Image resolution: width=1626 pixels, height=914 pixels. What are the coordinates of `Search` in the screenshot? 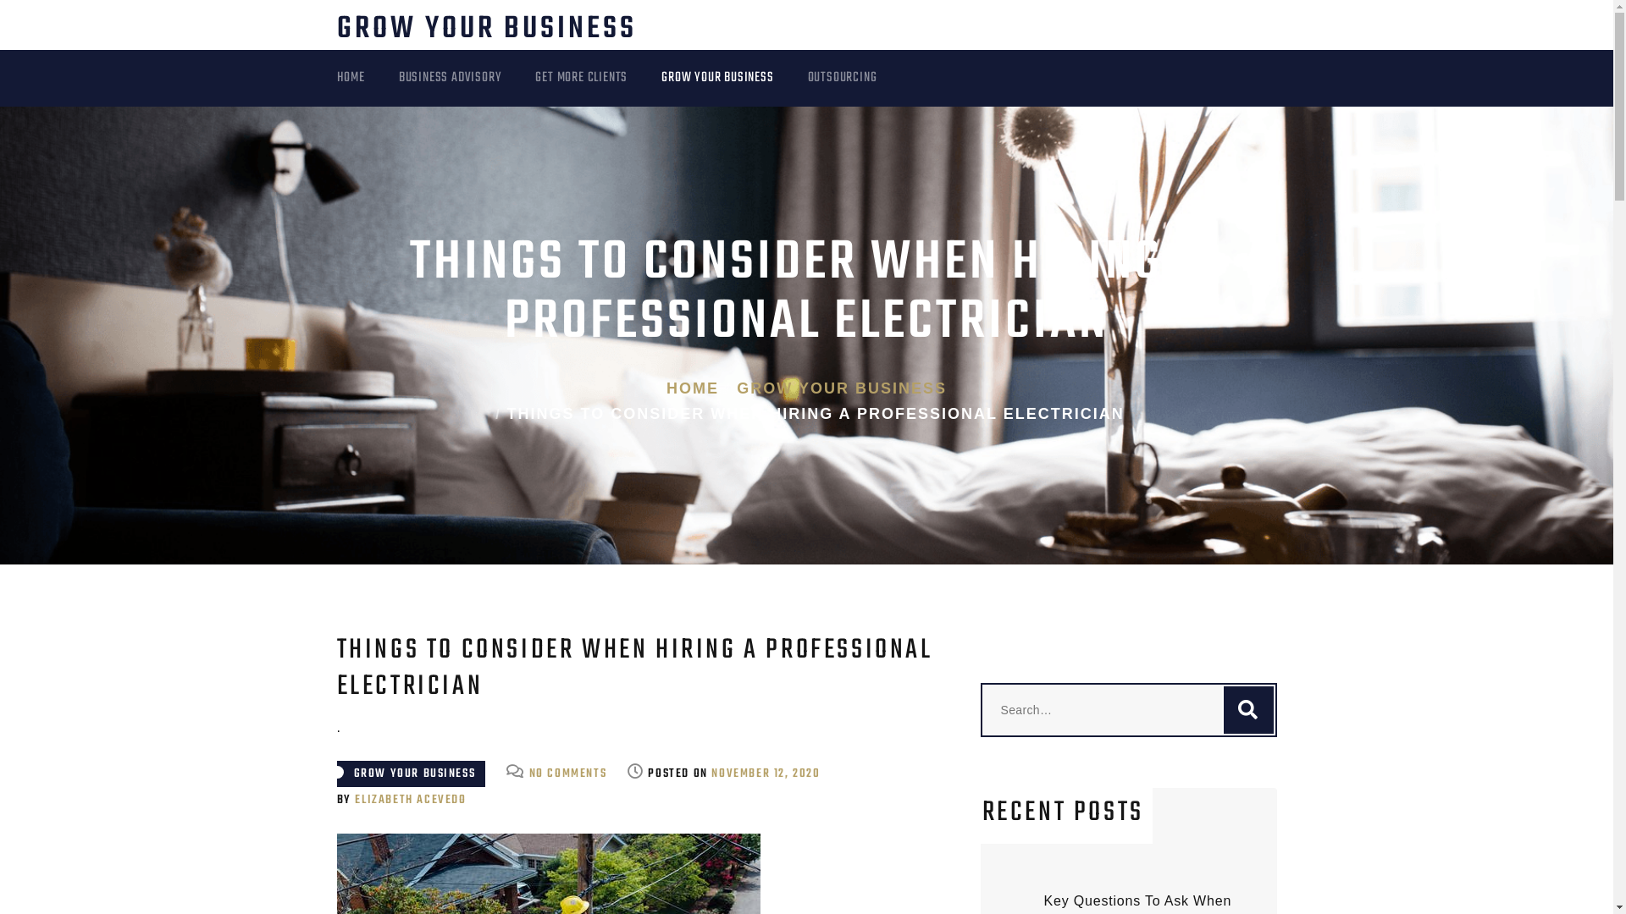 It's located at (1248, 710).